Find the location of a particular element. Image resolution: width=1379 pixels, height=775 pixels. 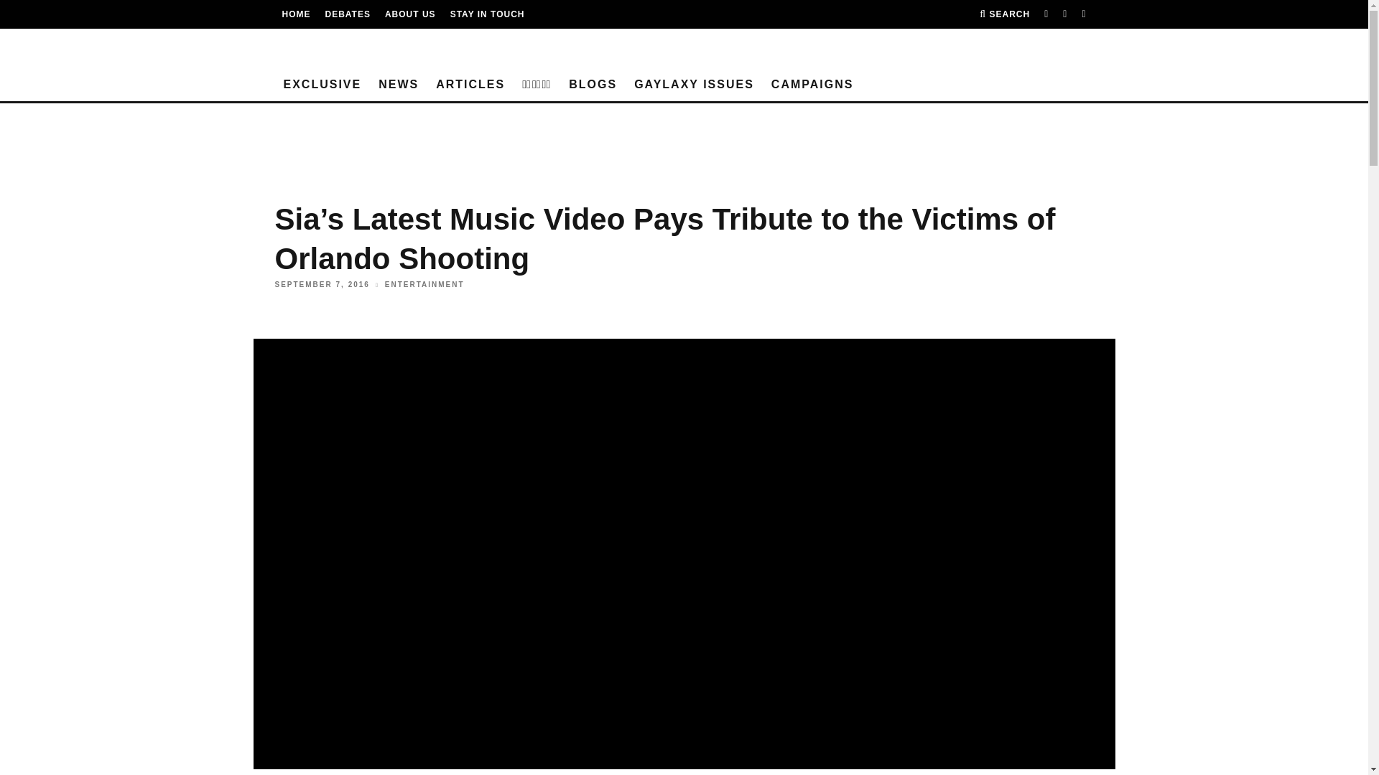

Search is located at coordinates (1004, 14).